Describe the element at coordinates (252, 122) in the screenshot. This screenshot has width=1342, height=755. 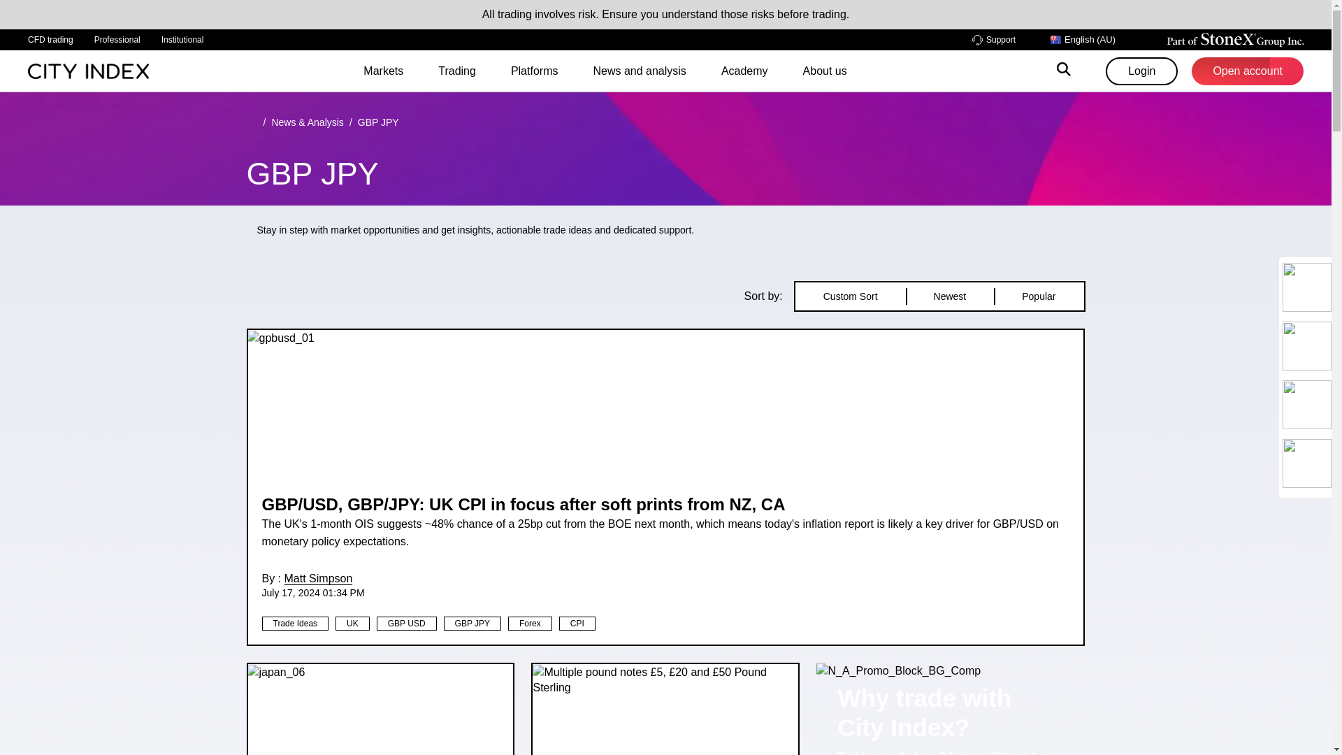
I see `Home` at that location.